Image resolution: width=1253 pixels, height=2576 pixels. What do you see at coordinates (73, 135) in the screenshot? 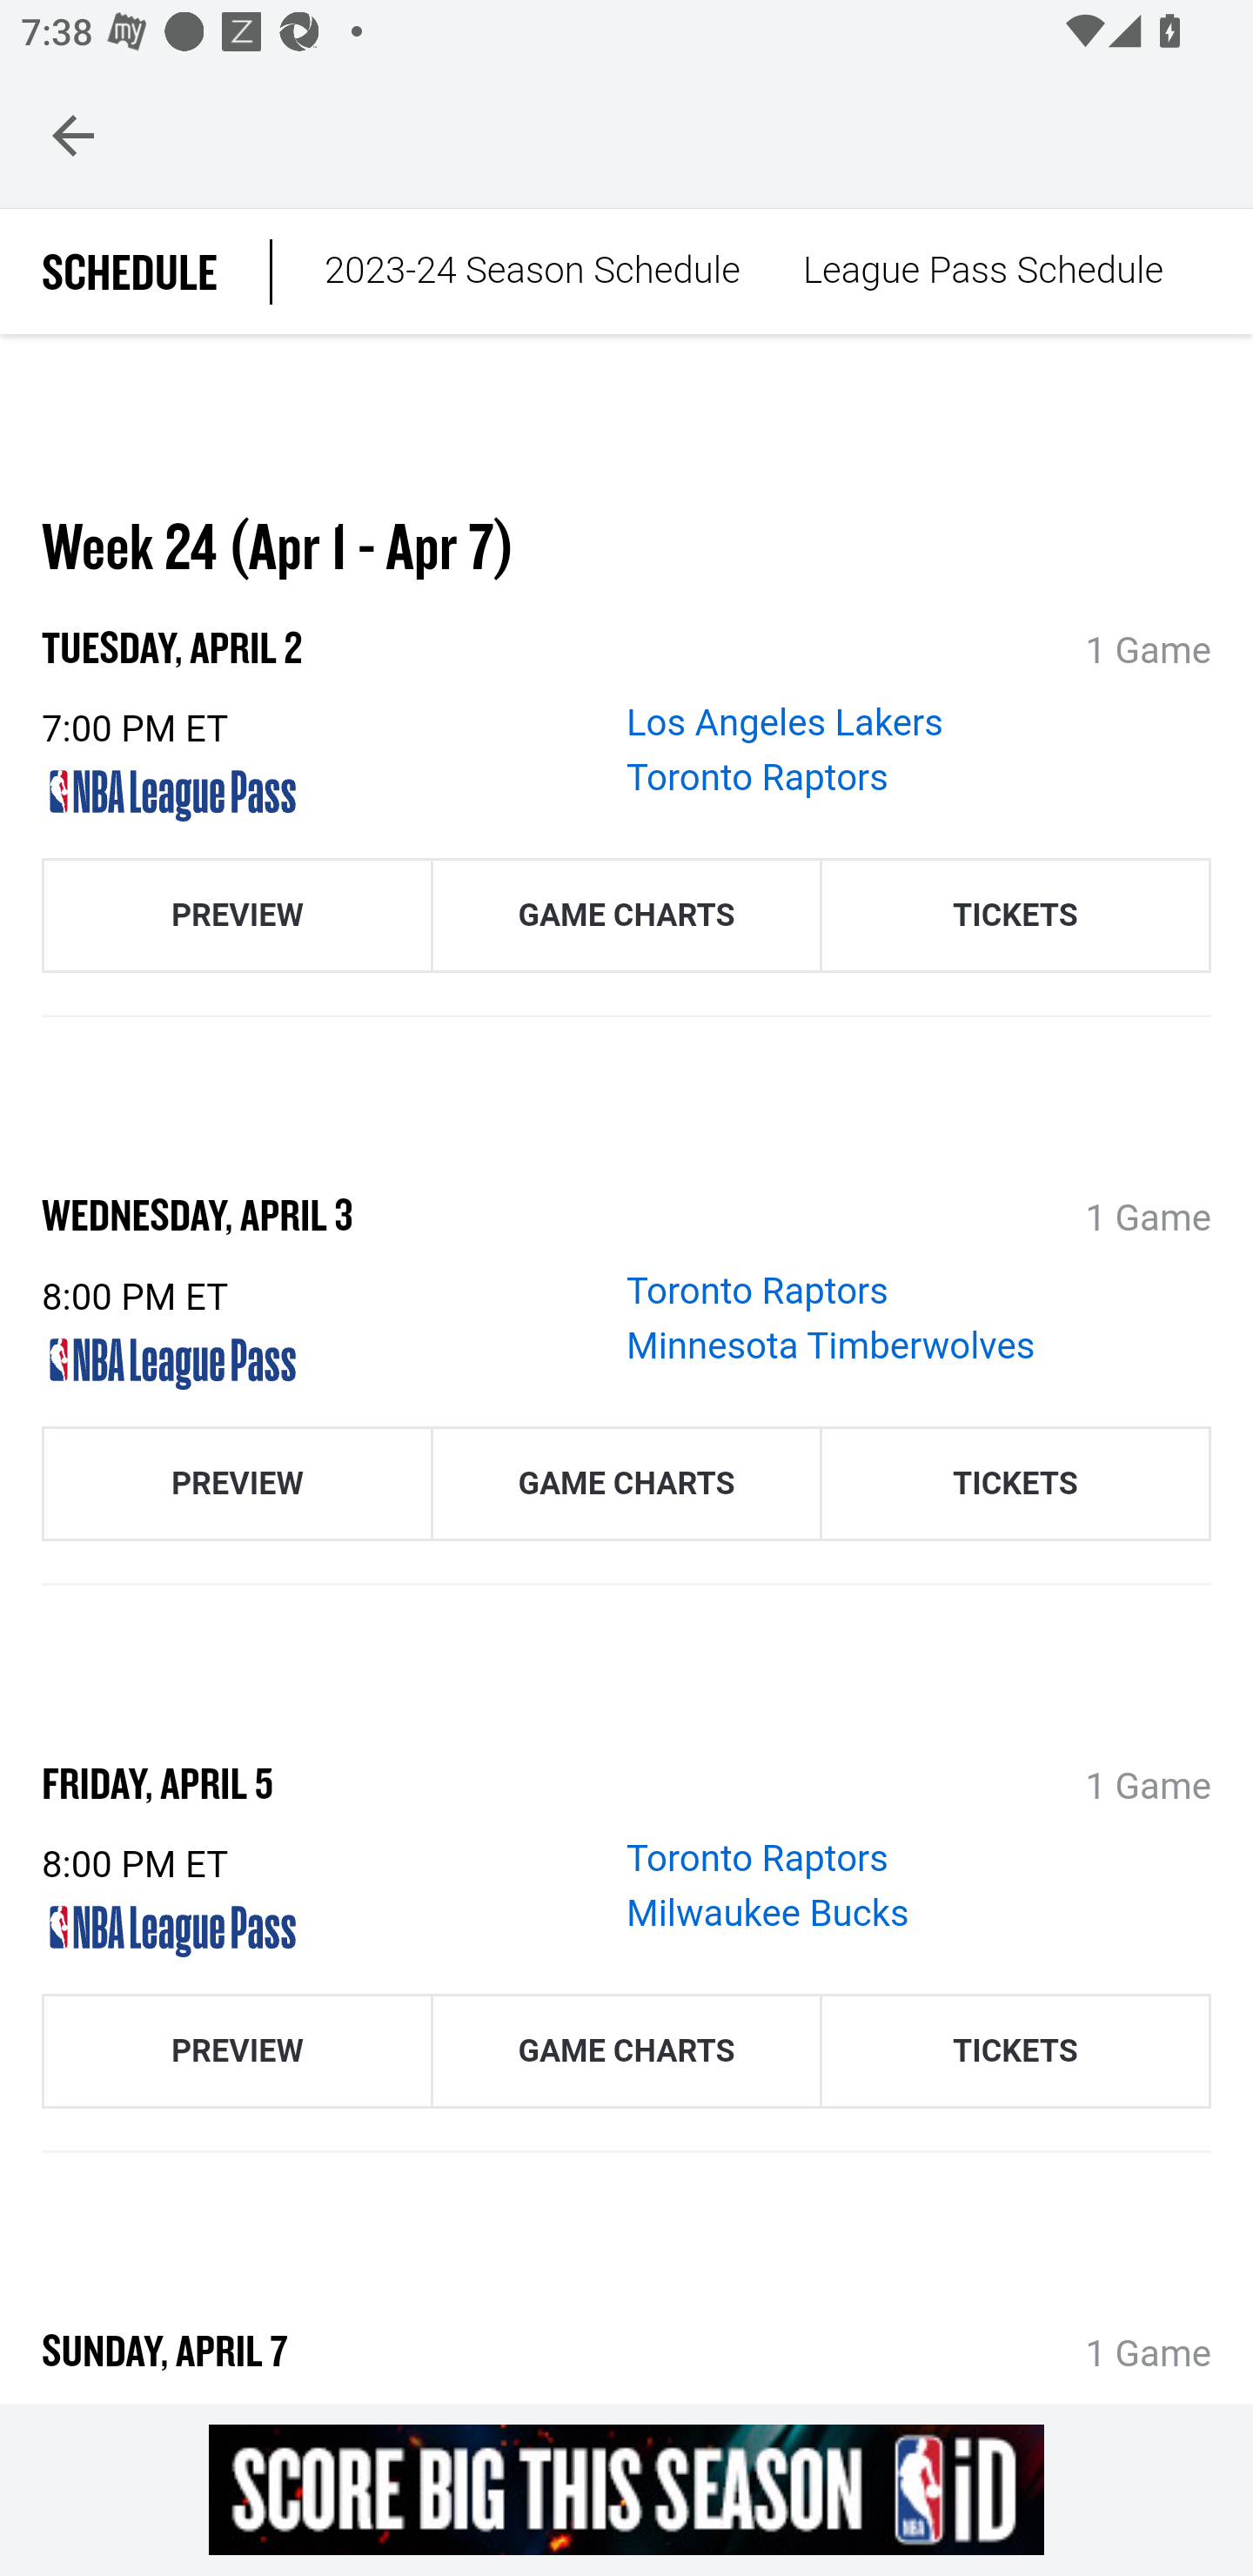
I see `Navigate up` at bounding box center [73, 135].